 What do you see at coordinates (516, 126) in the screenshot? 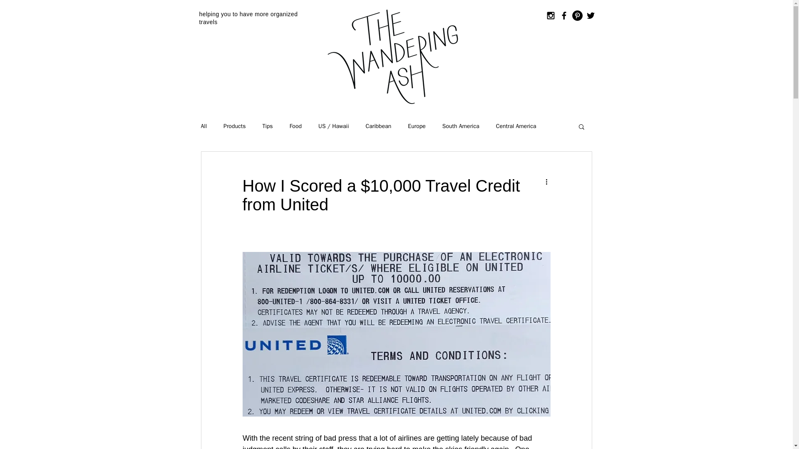
I see `Central America` at bounding box center [516, 126].